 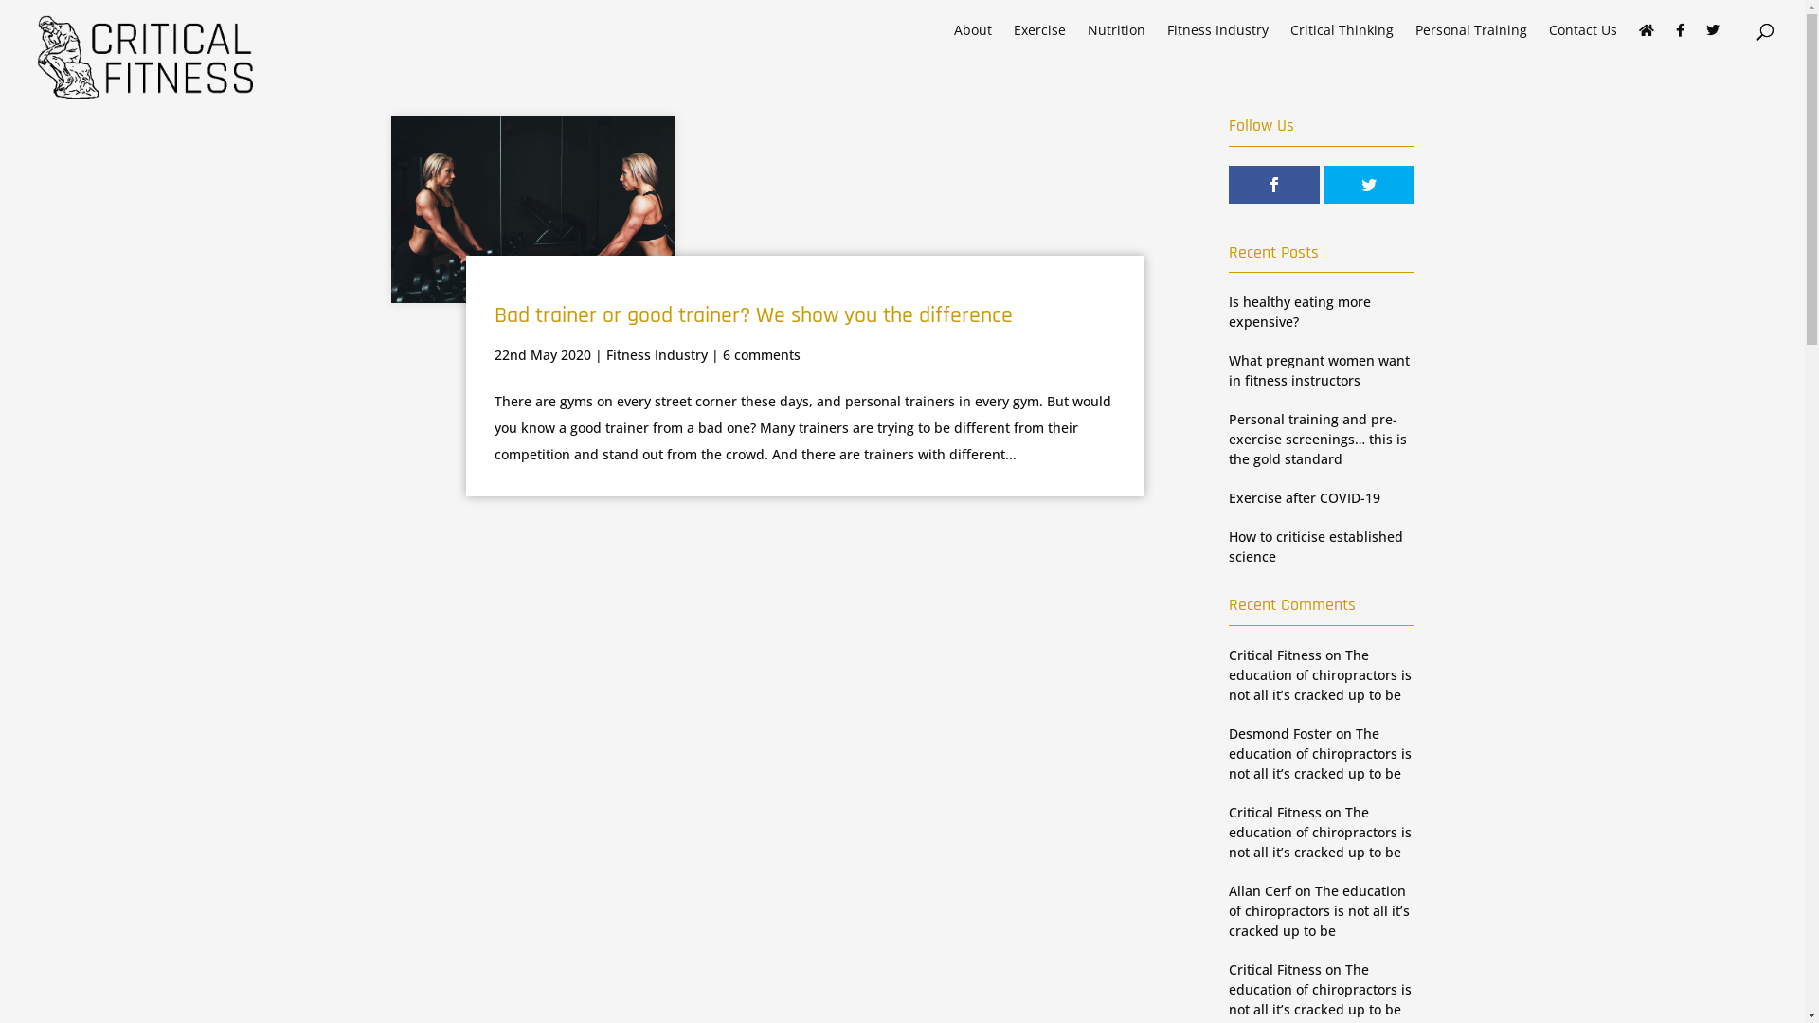 I want to click on Bad trainer or good trainer? We show you the difference, so click(x=754, y=315).